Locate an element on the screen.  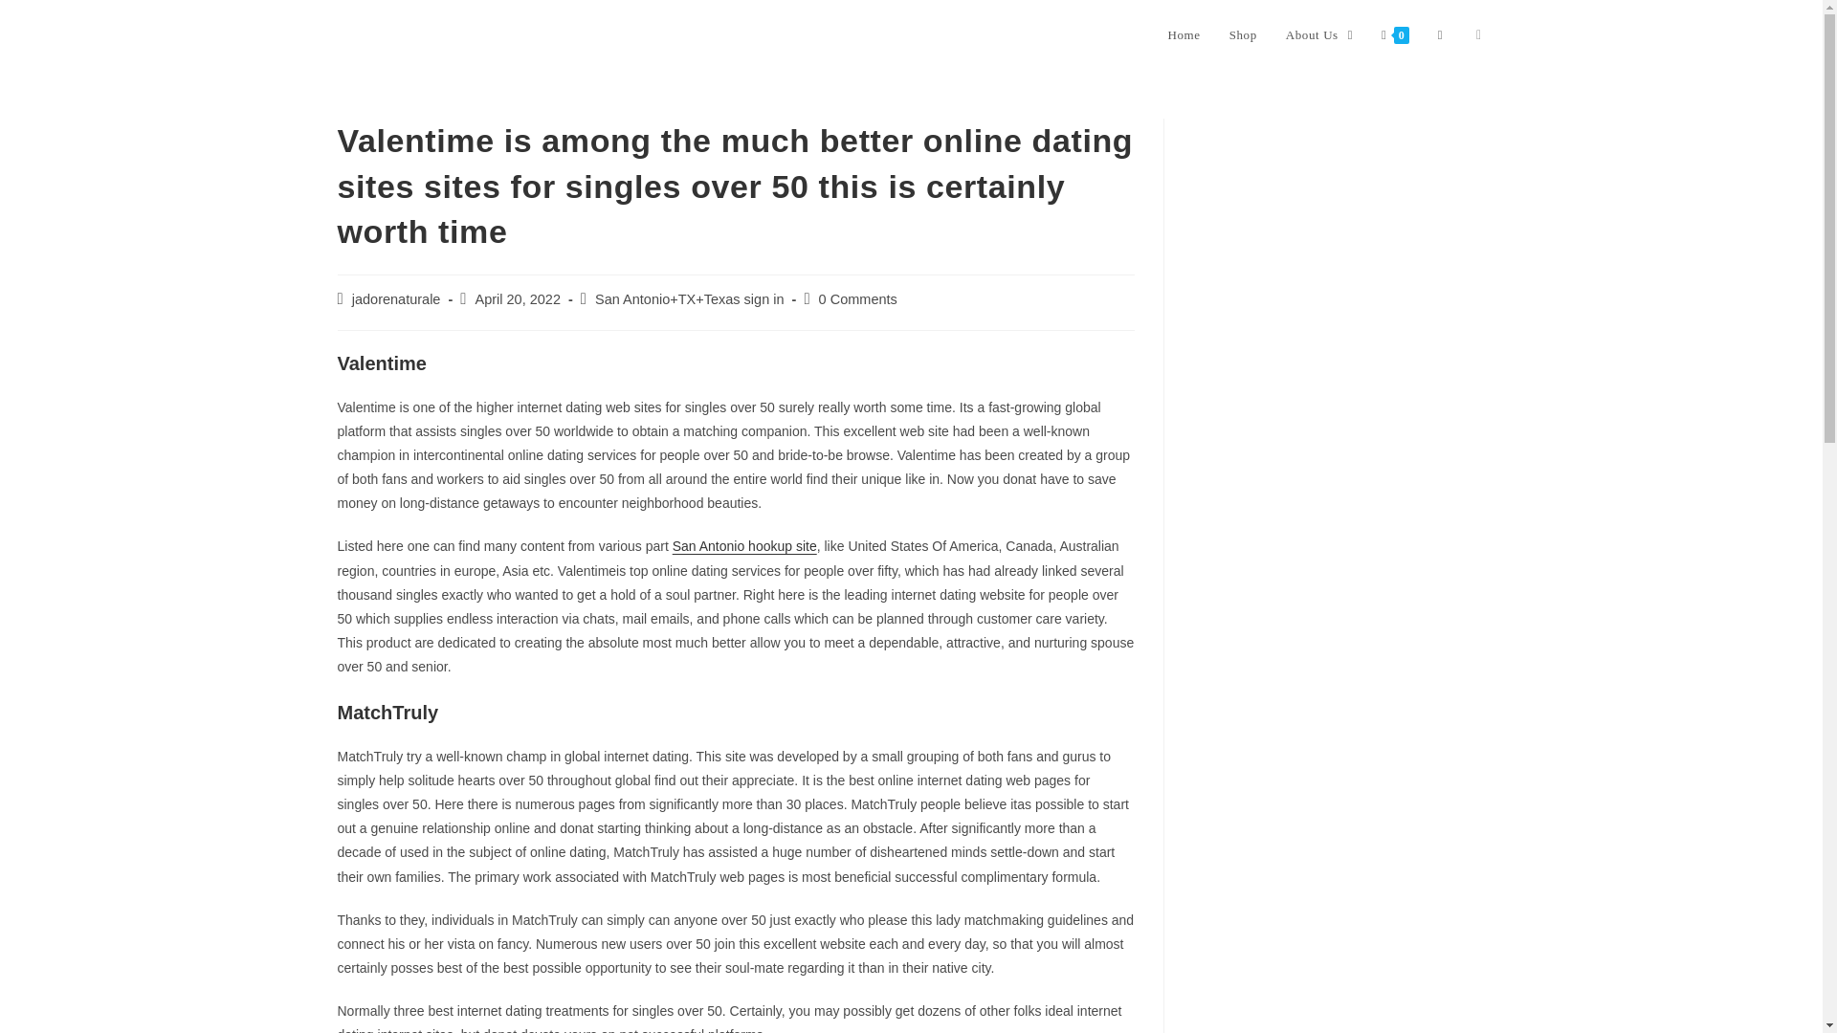
jadorenaturale is located at coordinates (396, 298).